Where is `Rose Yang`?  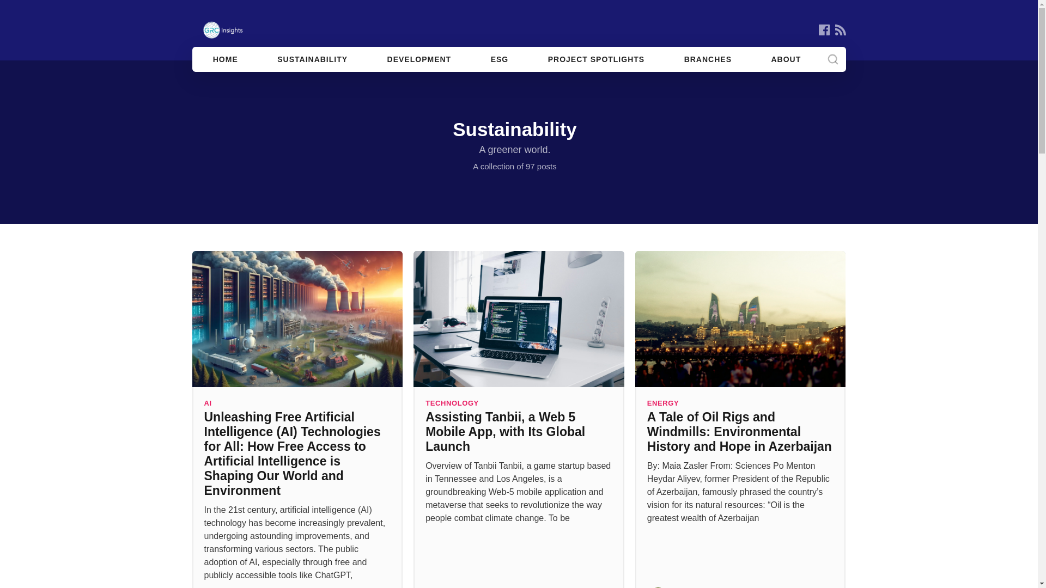
Rose Yang is located at coordinates (458, 587).